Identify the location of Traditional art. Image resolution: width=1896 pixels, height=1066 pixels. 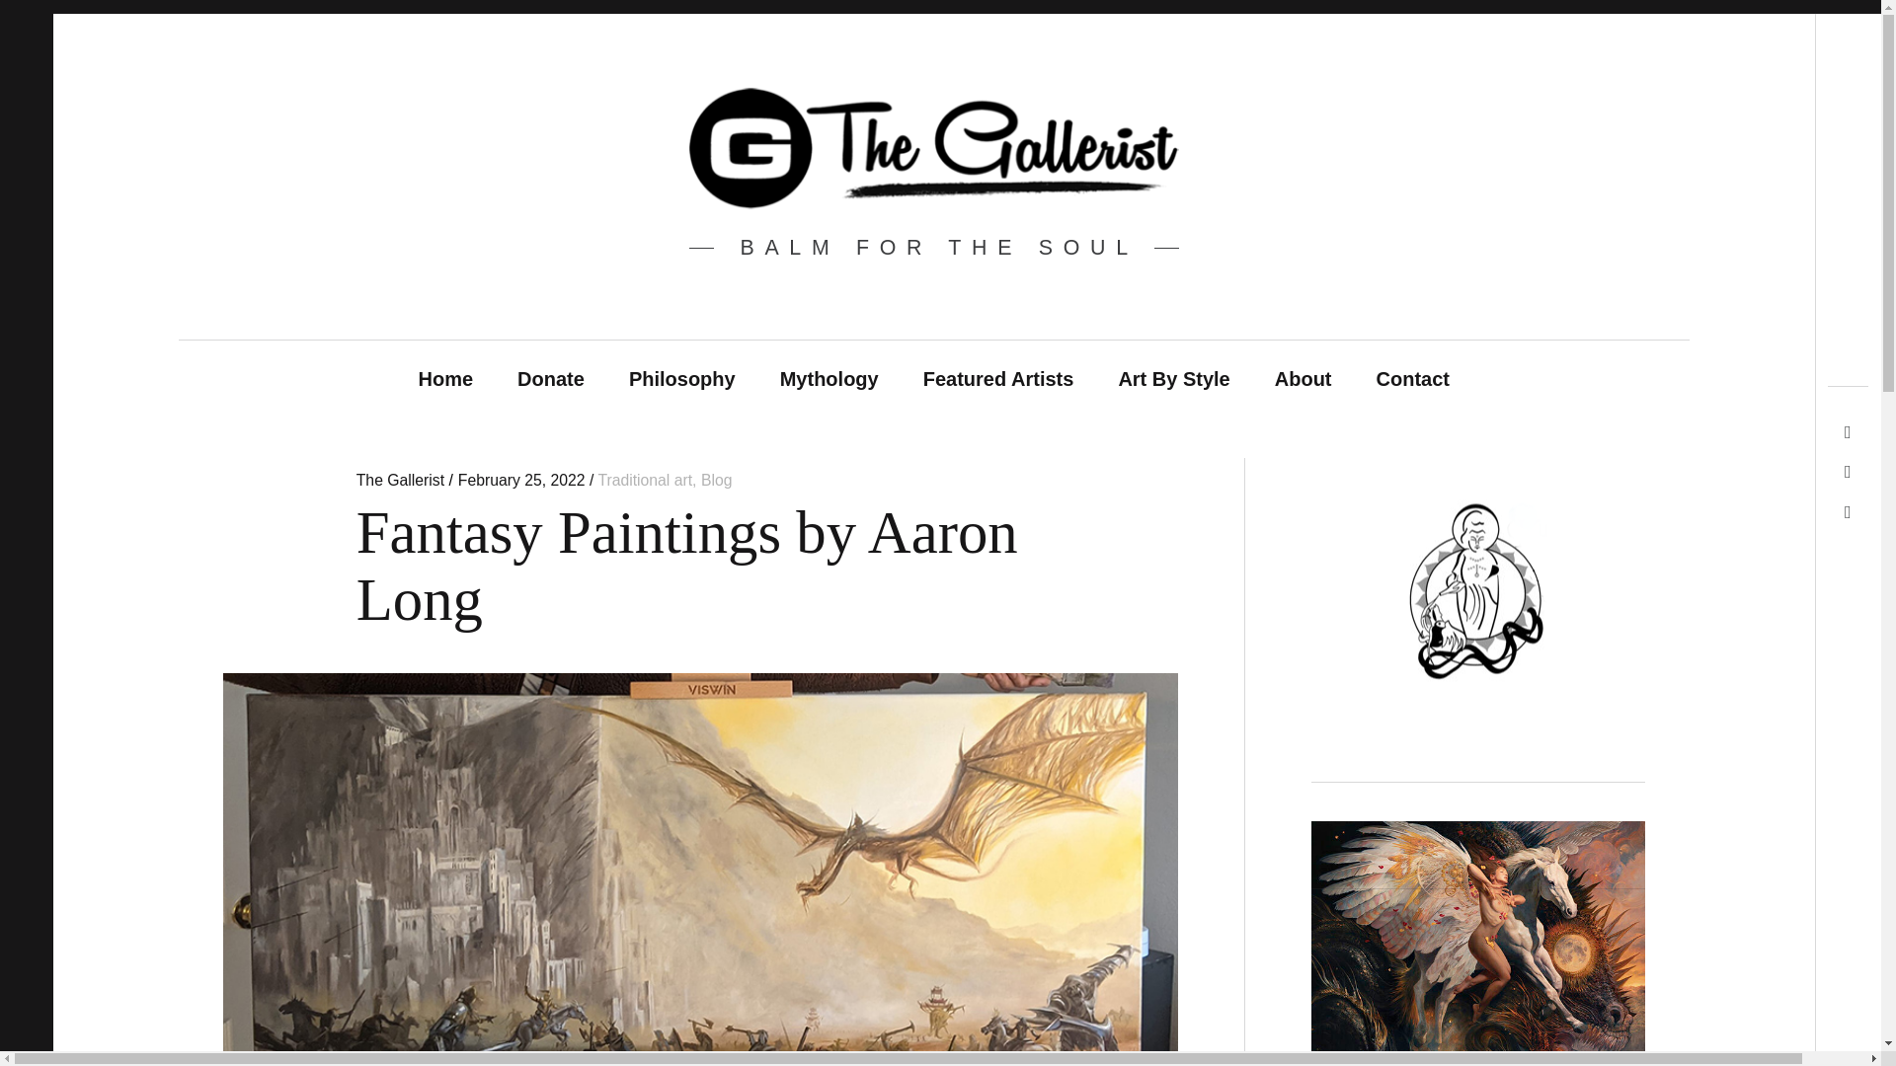
(644, 481).